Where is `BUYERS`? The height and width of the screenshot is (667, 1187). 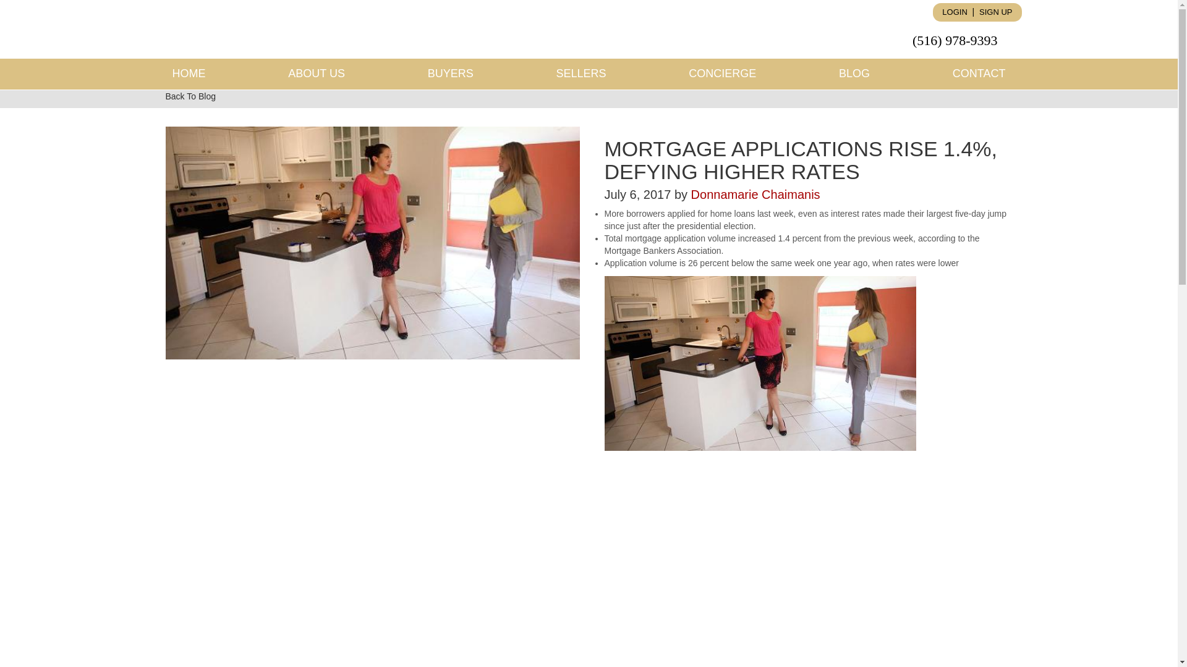
BUYERS is located at coordinates (450, 74).